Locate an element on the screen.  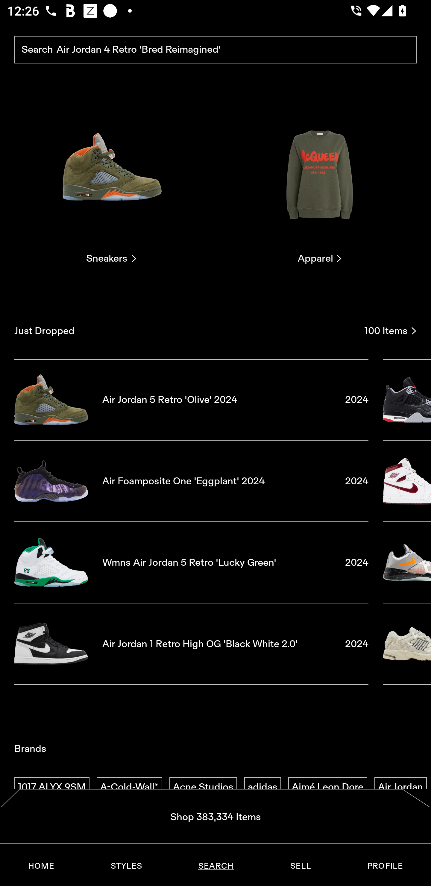
Air Foamposite One 'Eggplant' 2024 2024 is located at coordinates (191, 481).